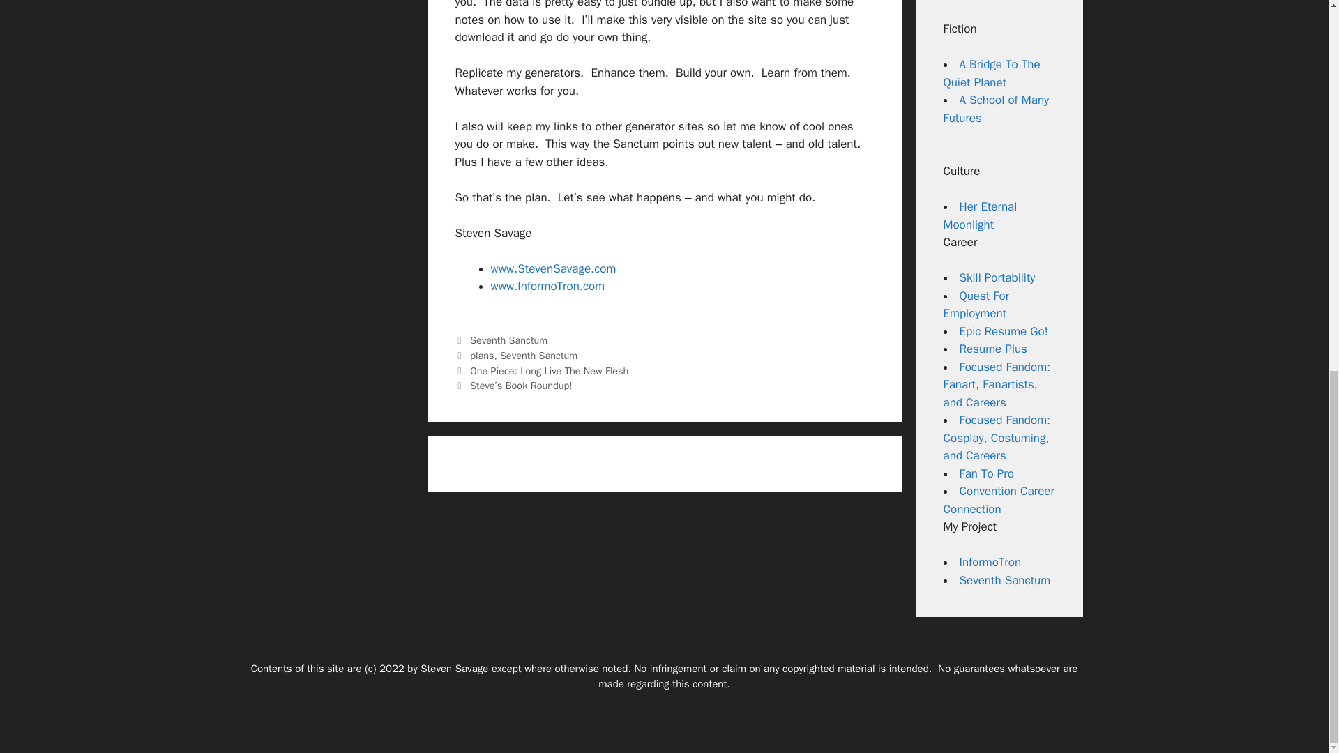 The image size is (1339, 753). I want to click on A Bridge To The Quiet Planet, so click(991, 73).